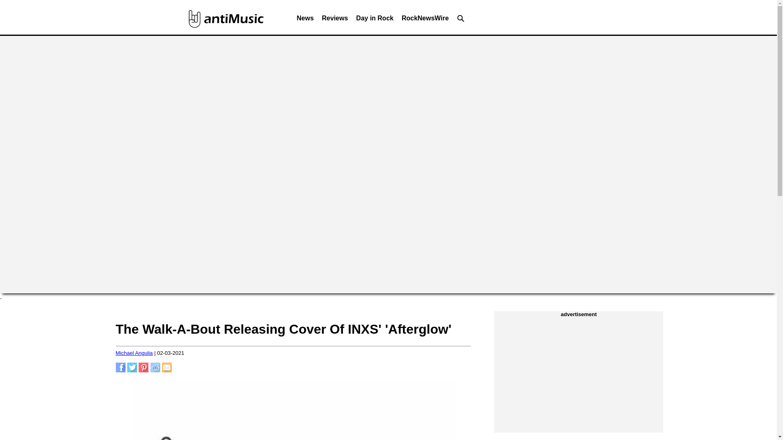  Describe the element at coordinates (305, 20) in the screenshot. I see `News` at that location.